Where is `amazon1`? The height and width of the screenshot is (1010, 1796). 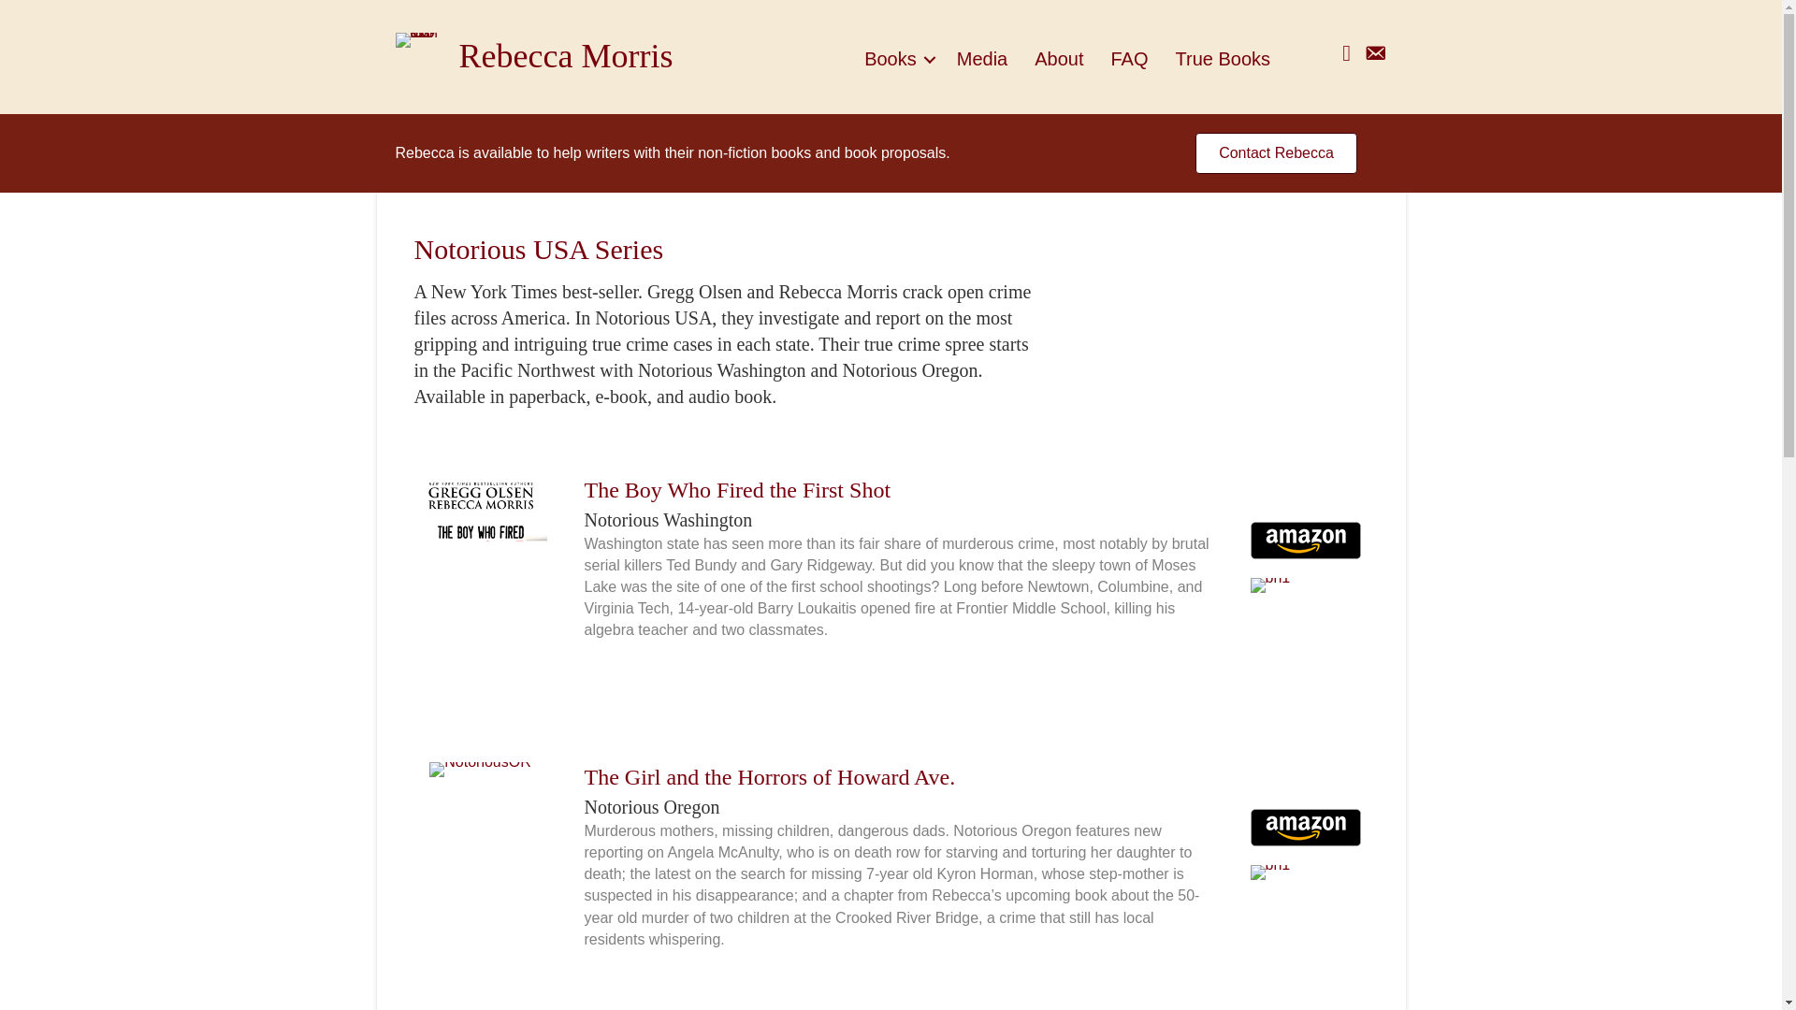 amazon1 is located at coordinates (1304, 541).